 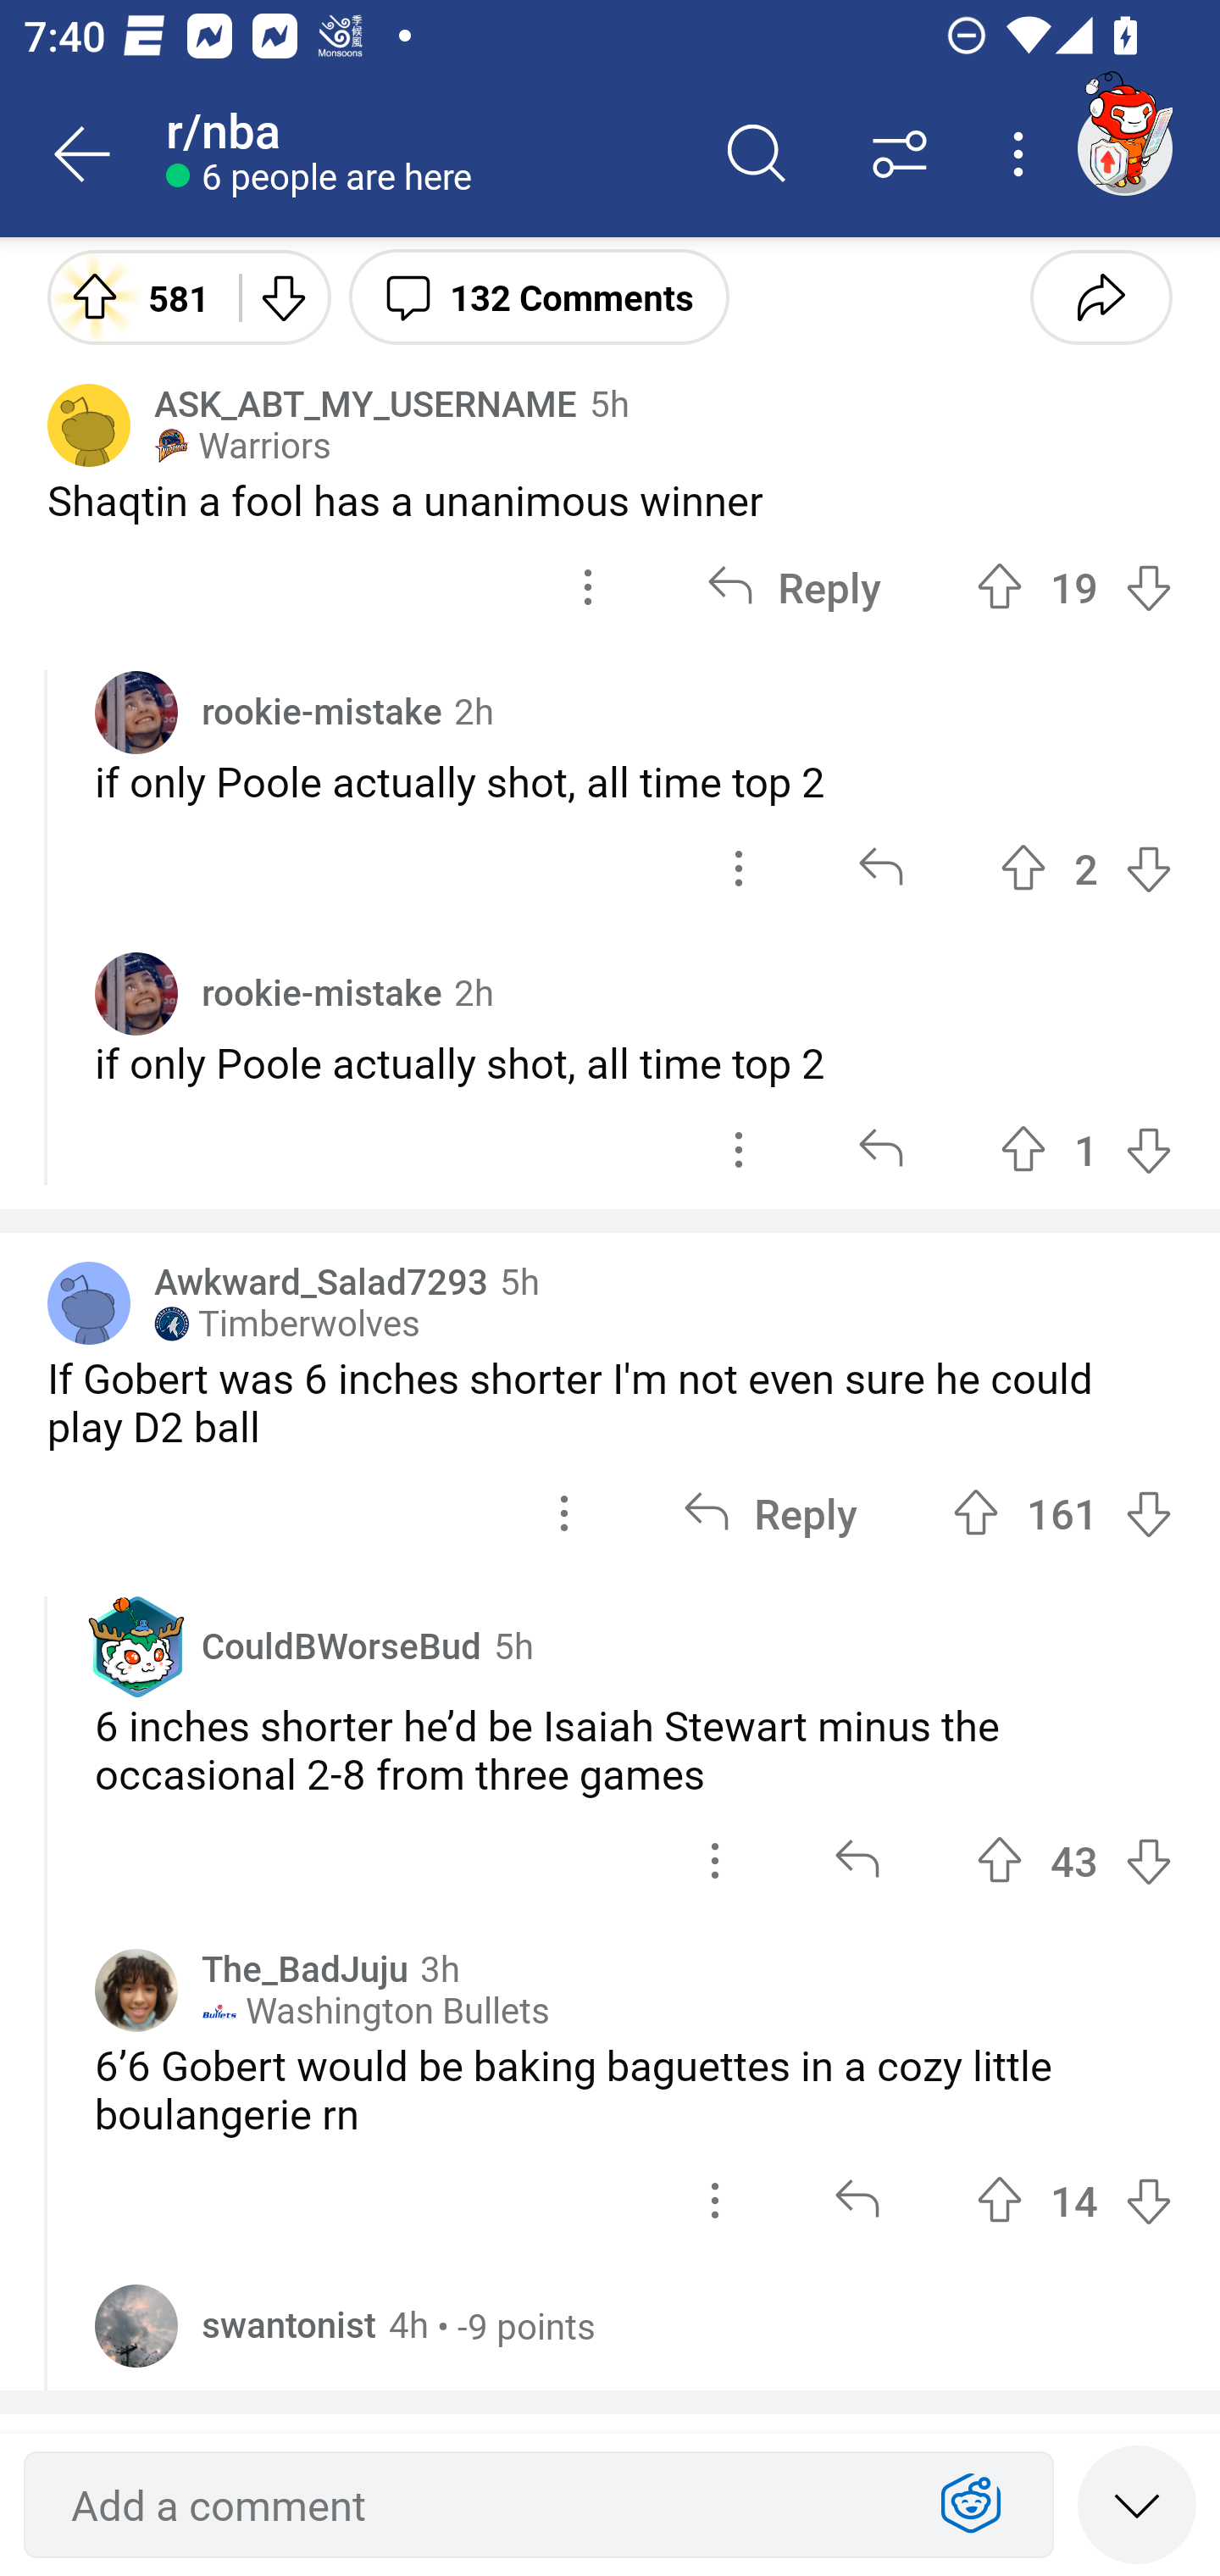 What do you see at coordinates (610, 500) in the screenshot?
I see `Shaqtin a fool has a unanimous winner` at bounding box center [610, 500].